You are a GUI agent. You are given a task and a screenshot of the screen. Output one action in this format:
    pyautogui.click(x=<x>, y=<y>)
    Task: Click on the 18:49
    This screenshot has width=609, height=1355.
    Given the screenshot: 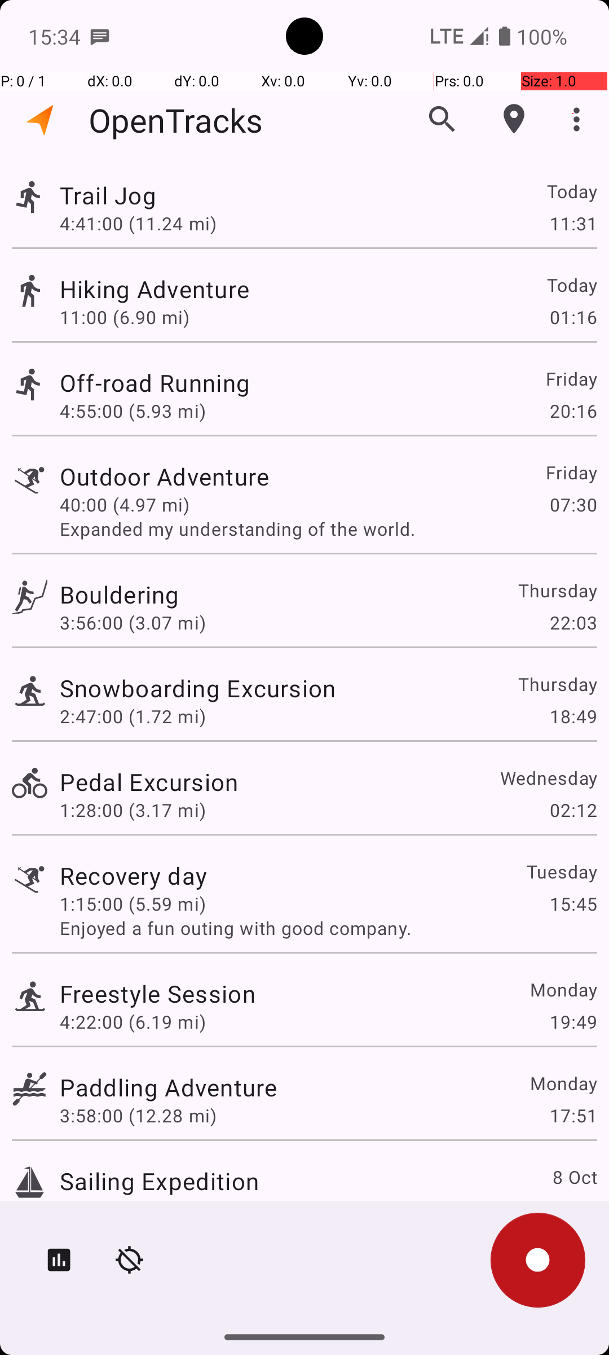 What is the action you would take?
    pyautogui.click(x=573, y=716)
    